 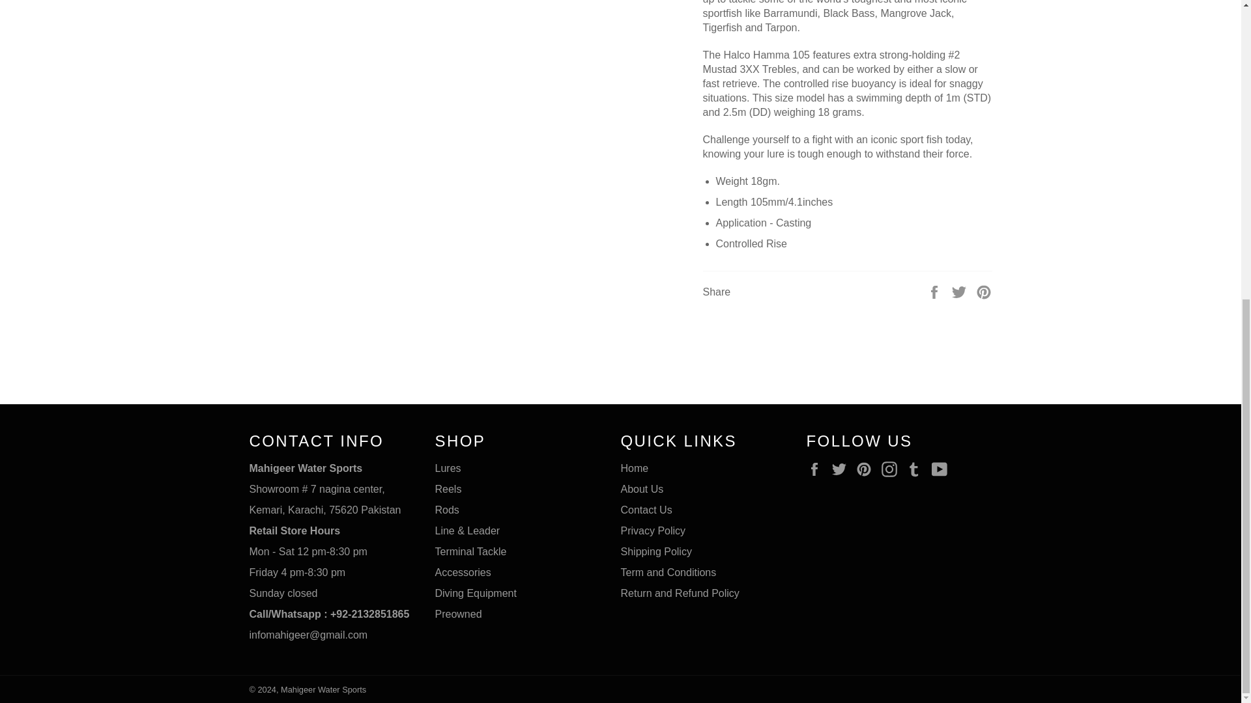 What do you see at coordinates (448, 489) in the screenshot?
I see `Reels` at bounding box center [448, 489].